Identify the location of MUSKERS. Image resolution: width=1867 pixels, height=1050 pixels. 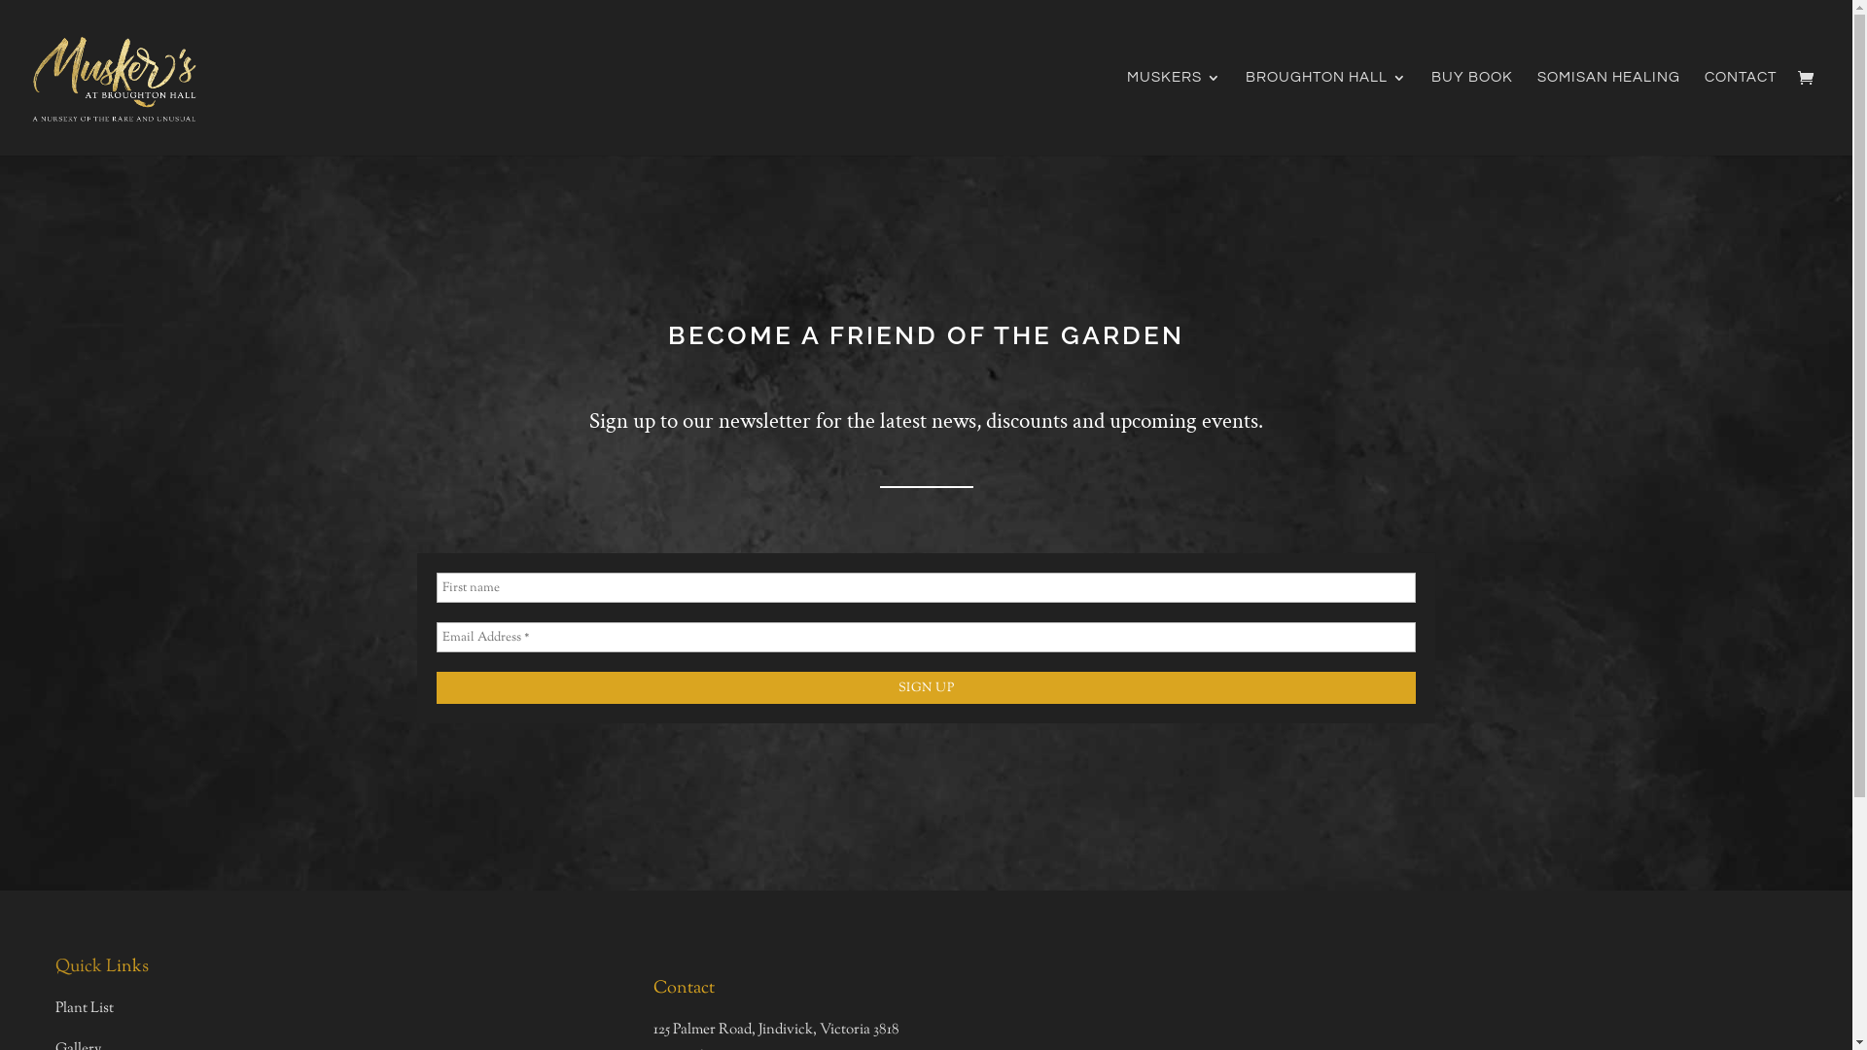
(1175, 113).